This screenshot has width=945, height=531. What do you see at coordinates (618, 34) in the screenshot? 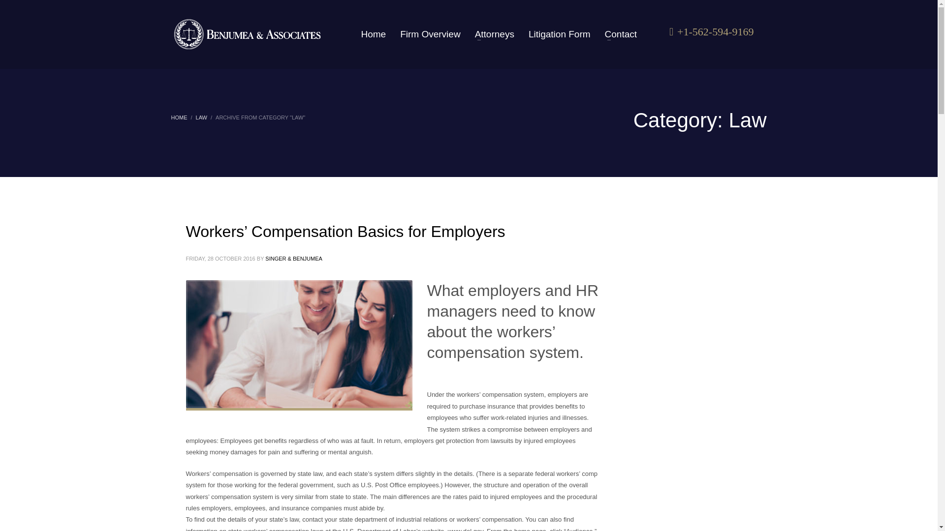
I see `Contact` at bounding box center [618, 34].